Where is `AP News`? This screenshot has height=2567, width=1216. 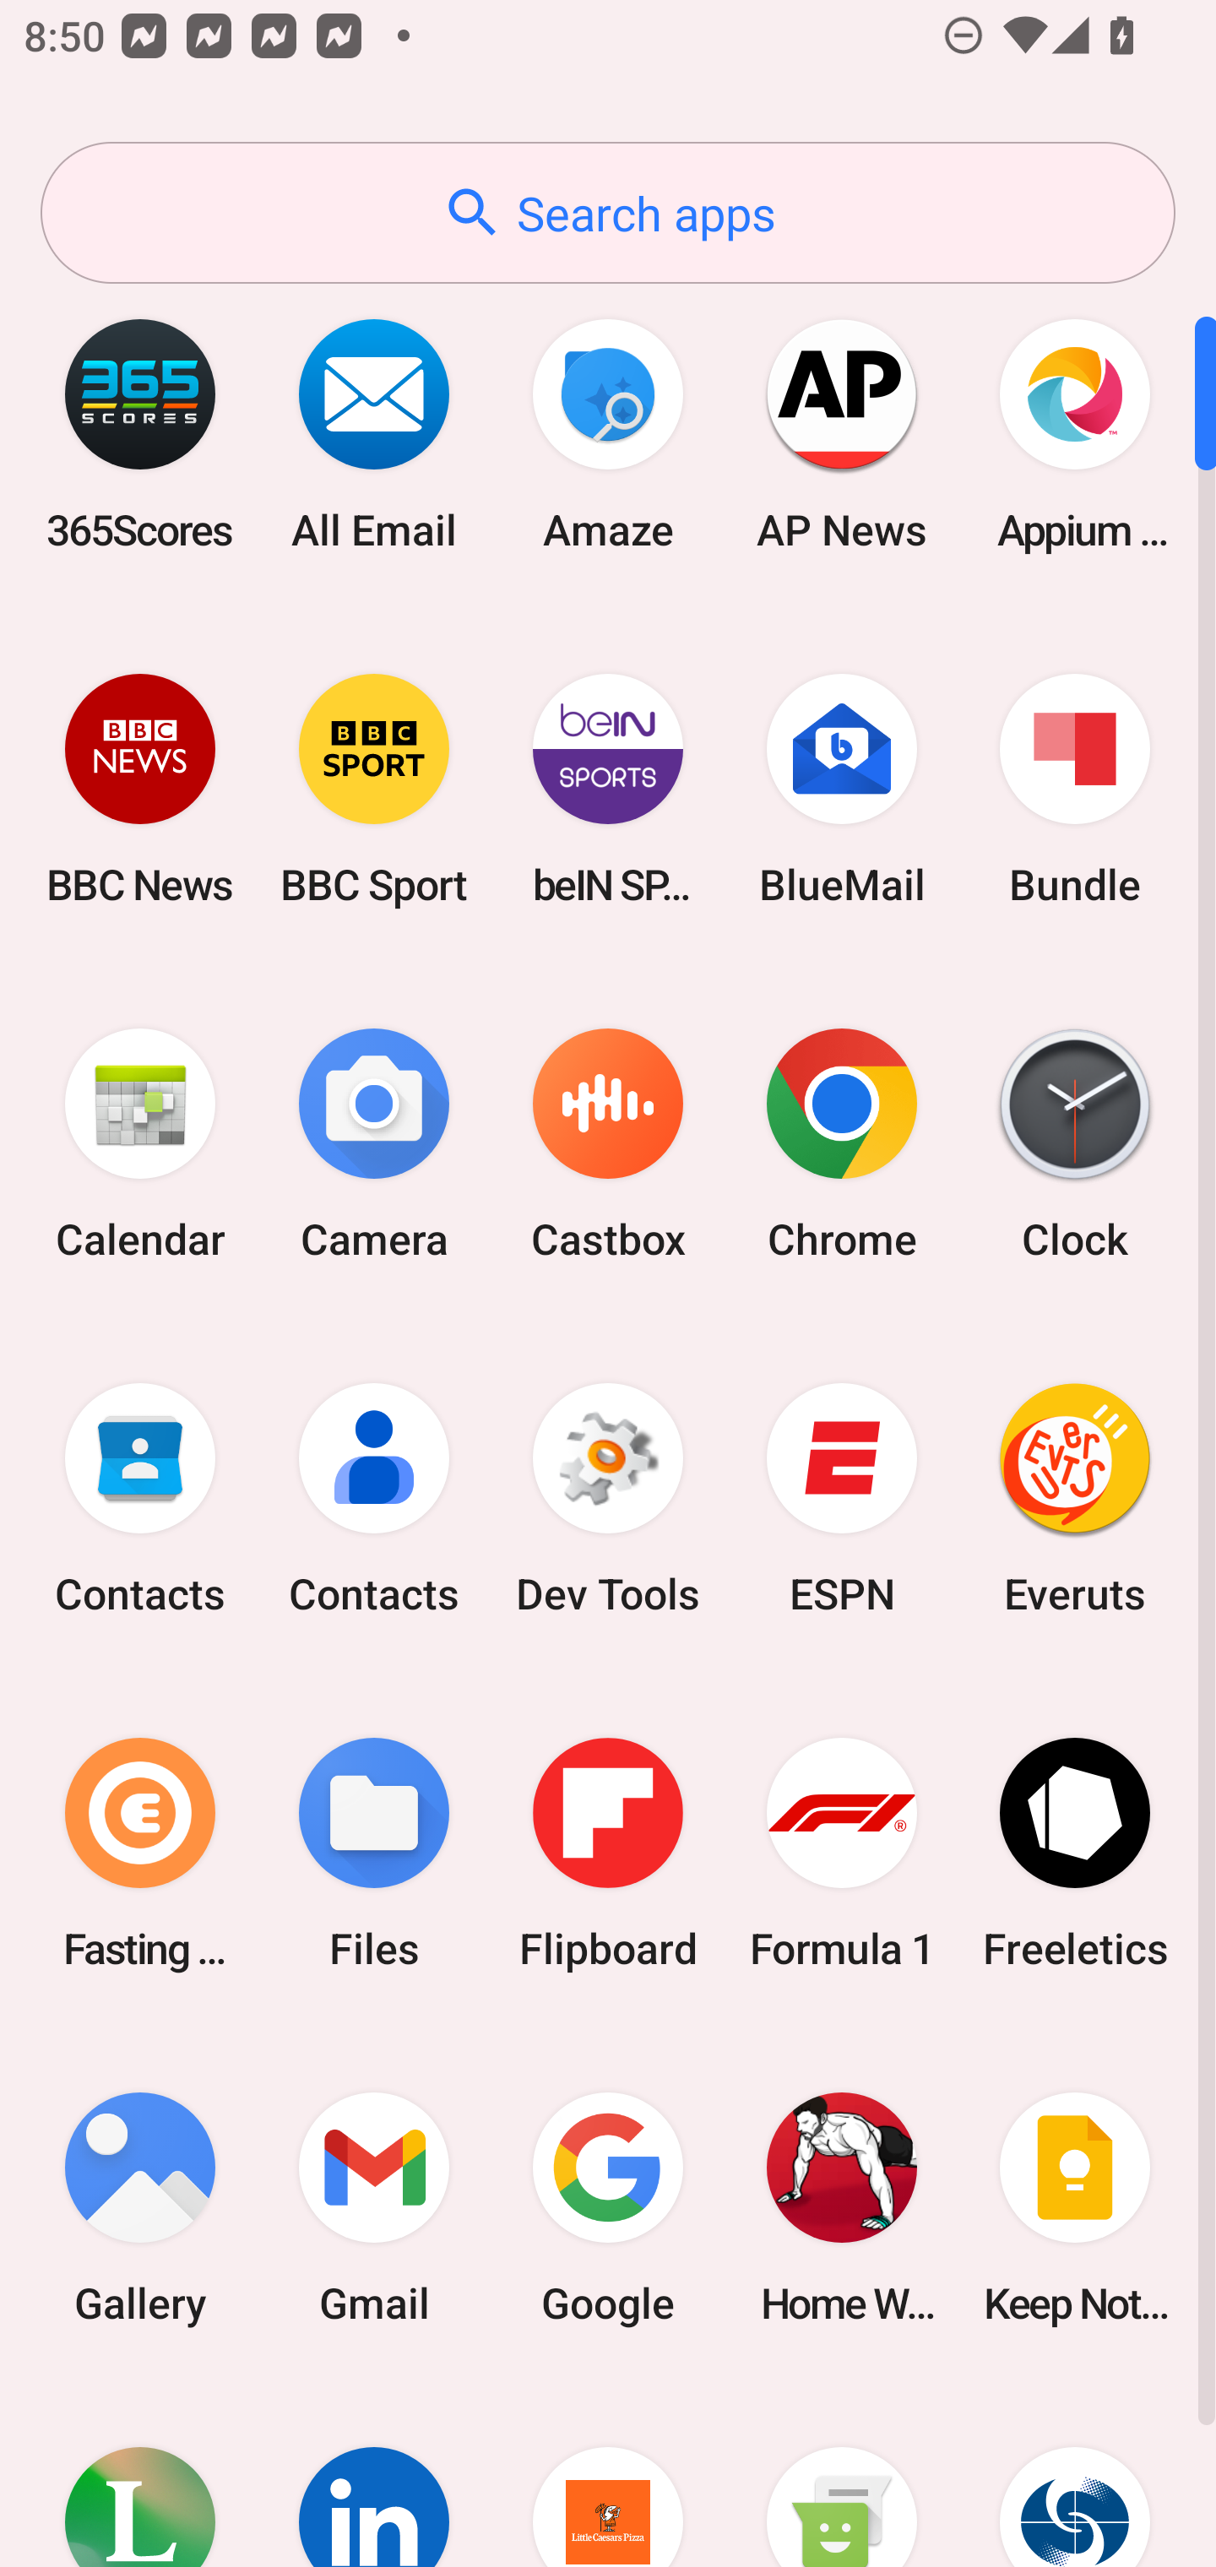 AP News is located at coordinates (841, 434).